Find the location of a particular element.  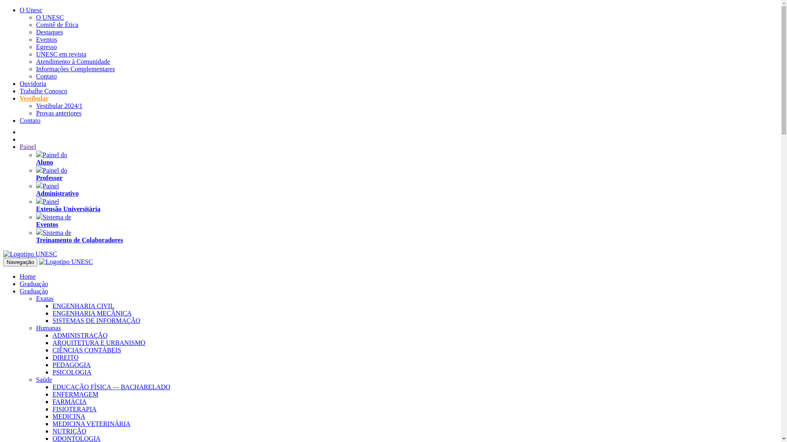

Trabalhe Conosco is located at coordinates (43, 91).